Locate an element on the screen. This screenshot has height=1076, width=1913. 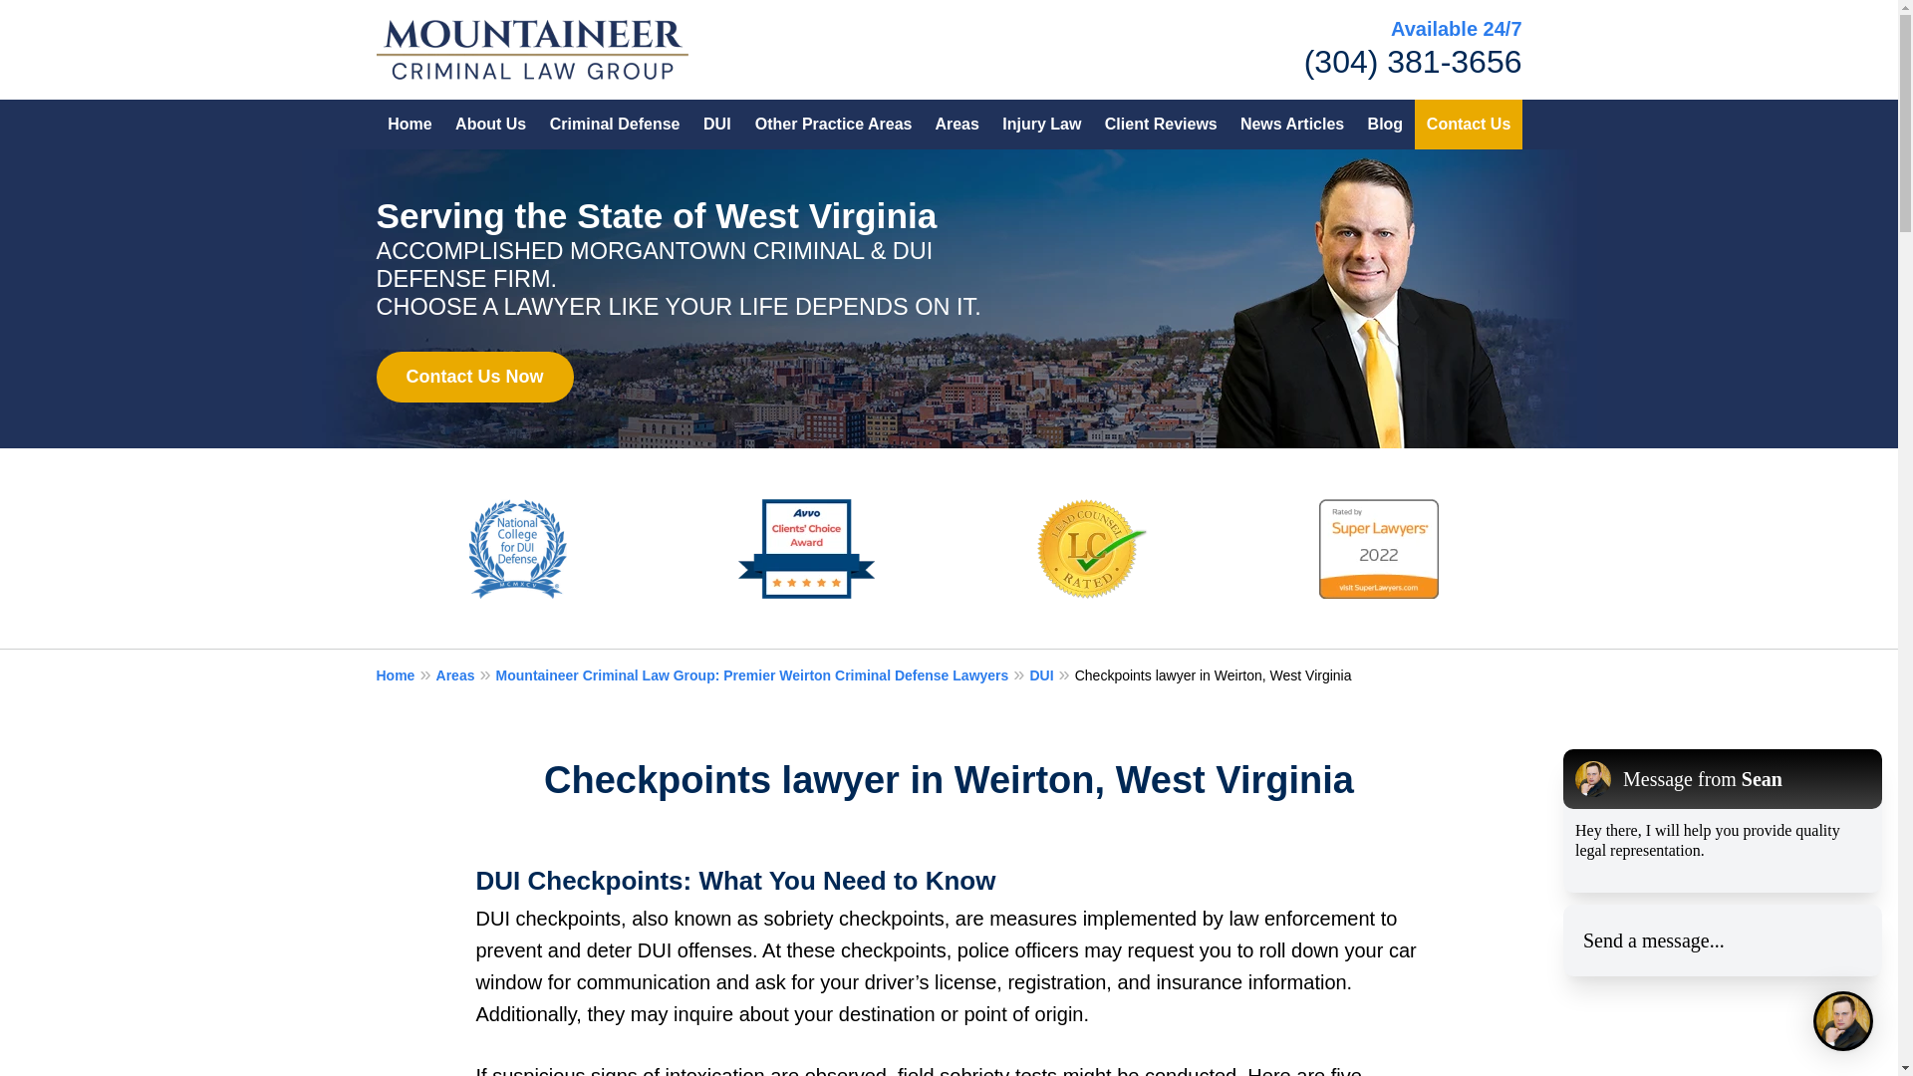
Criminal Defense is located at coordinates (615, 125).